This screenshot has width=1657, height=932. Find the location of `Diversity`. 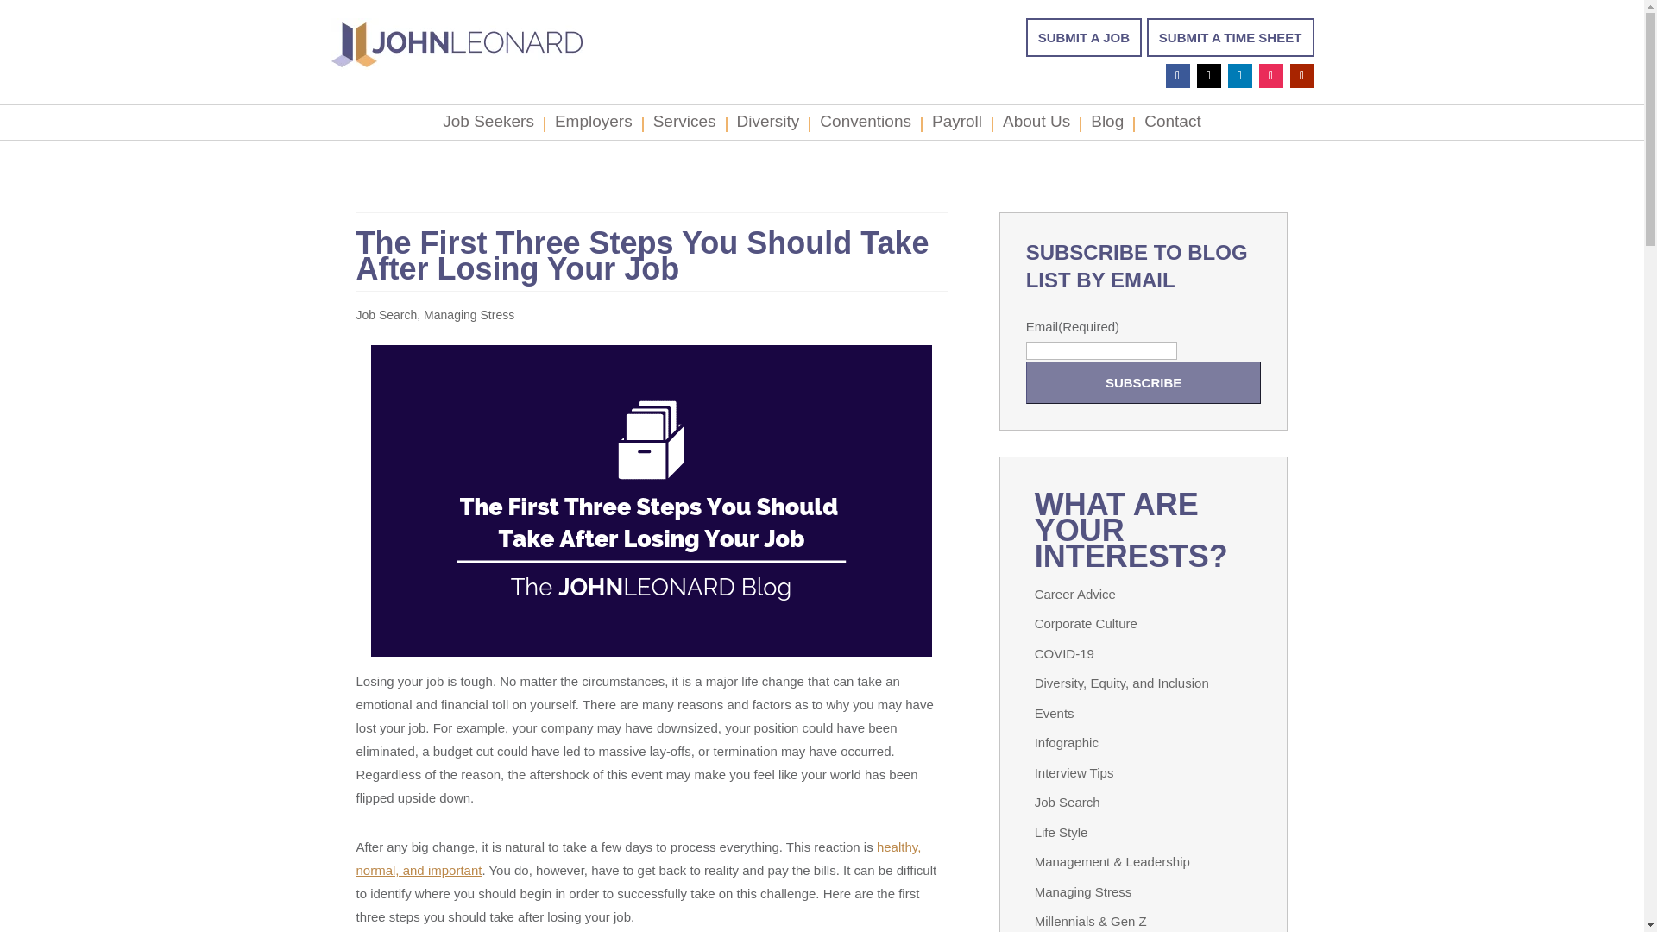

Diversity is located at coordinates (768, 125).